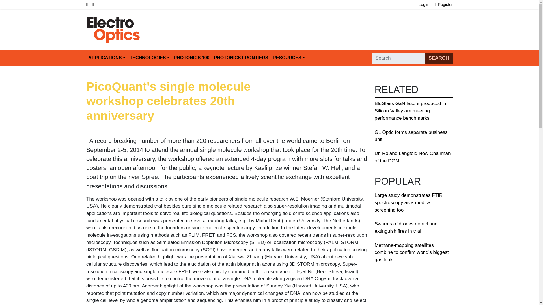 The image size is (543, 305). What do you see at coordinates (438, 58) in the screenshot?
I see `SEARCH` at bounding box center [438, 58].